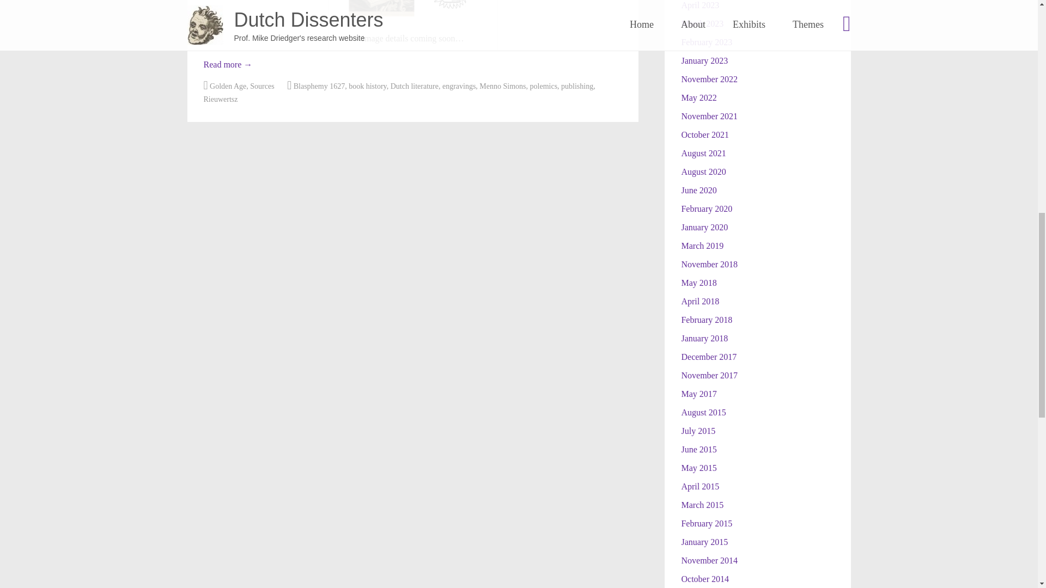  What do you see at coordinates (698, 97) in the screenshot?
I see `May 2022` at bounding box center [698, 97].